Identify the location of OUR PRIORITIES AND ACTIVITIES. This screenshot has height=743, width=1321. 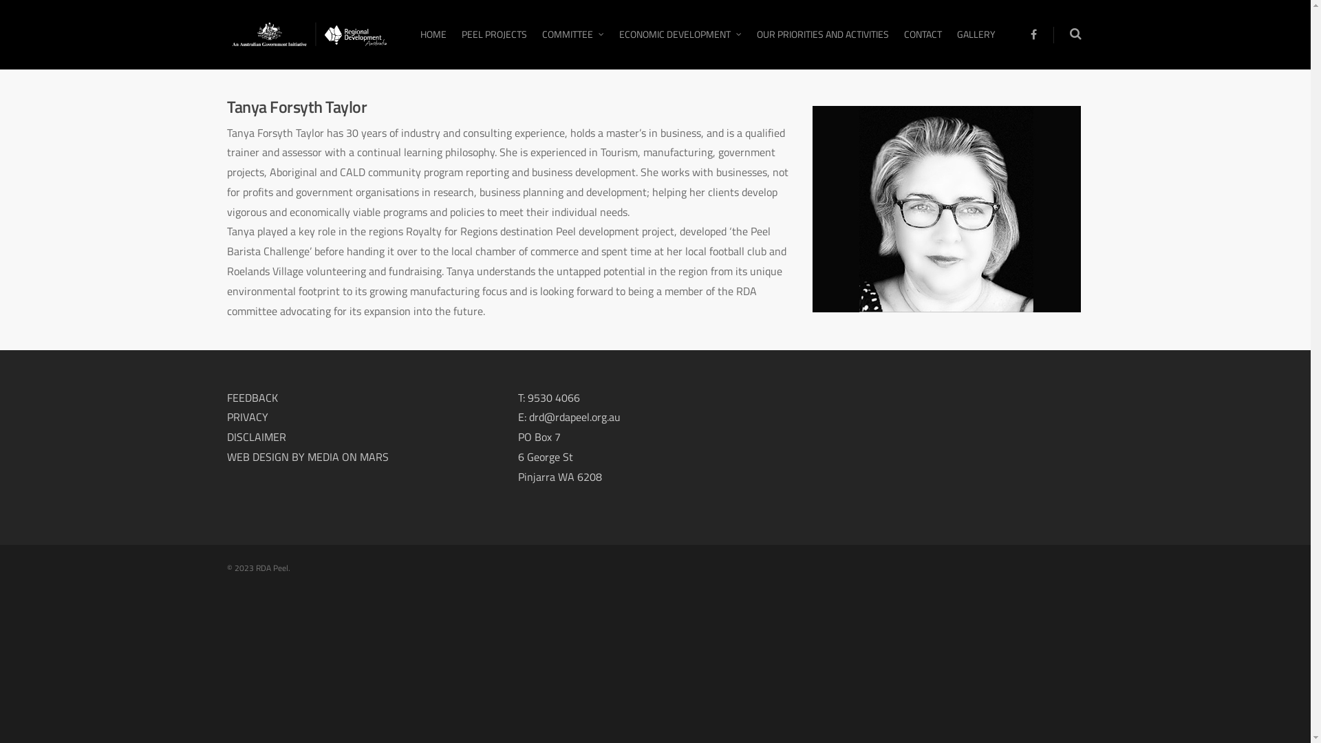
(823, 44).